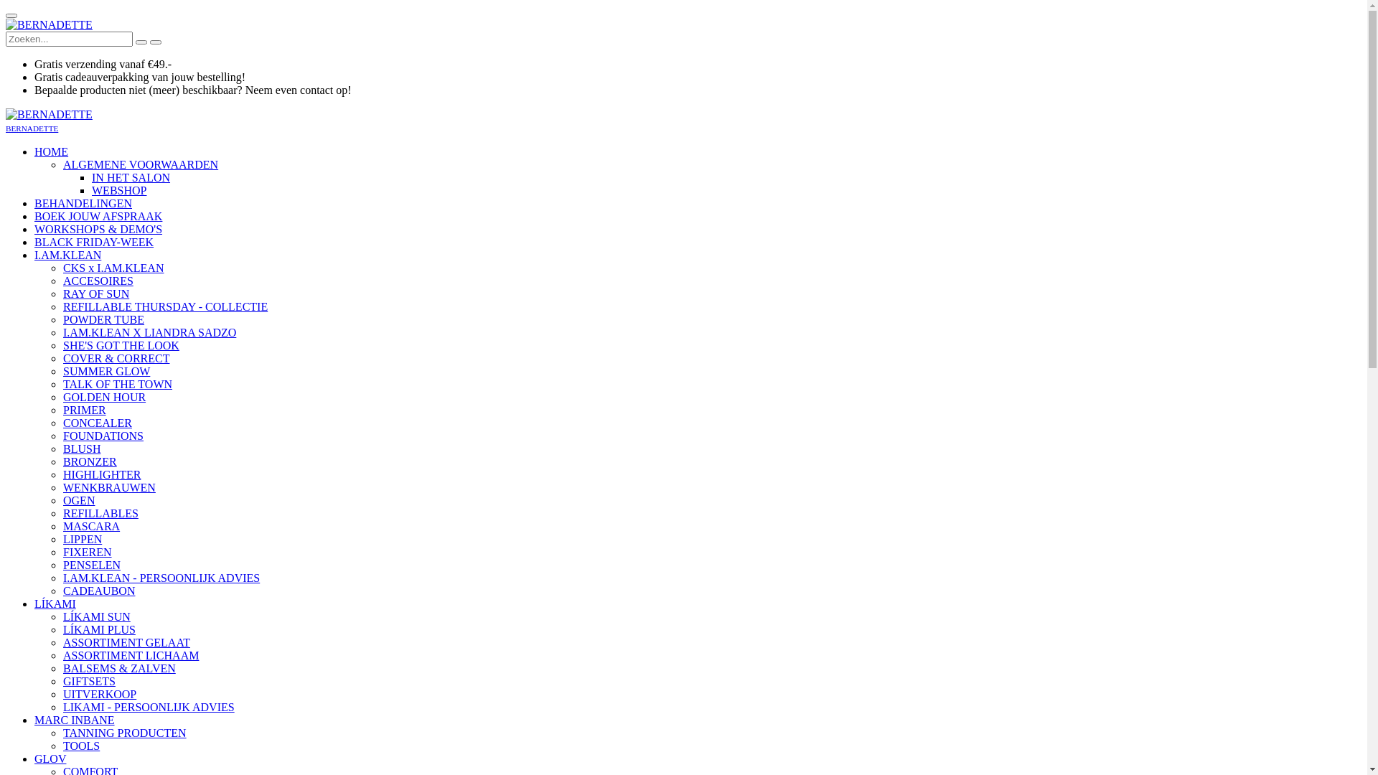 The height and width of the screenshot is (775, 1378). Describe the element at coordinates (109, 488) in the screenshot. I see `WENKBRAUWEN` at that location.